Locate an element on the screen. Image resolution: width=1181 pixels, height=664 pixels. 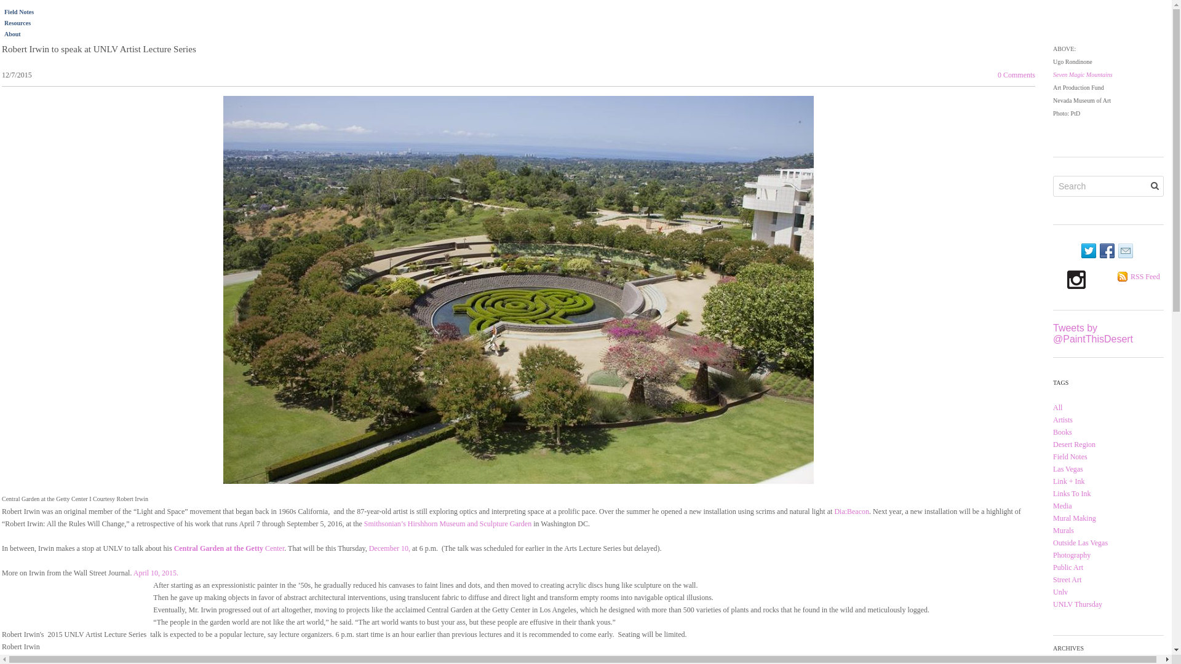
Dia:Beacon is located at coordinates (851, 511).